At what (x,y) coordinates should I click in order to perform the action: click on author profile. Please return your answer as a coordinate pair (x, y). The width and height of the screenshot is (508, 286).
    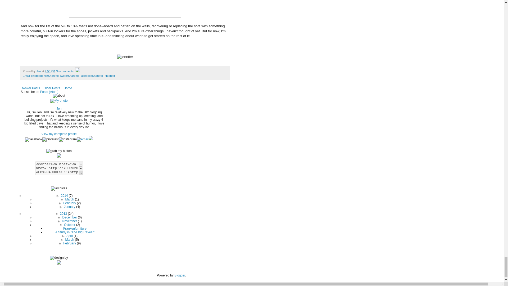
    Looking at the image, I should click on (39, 71).